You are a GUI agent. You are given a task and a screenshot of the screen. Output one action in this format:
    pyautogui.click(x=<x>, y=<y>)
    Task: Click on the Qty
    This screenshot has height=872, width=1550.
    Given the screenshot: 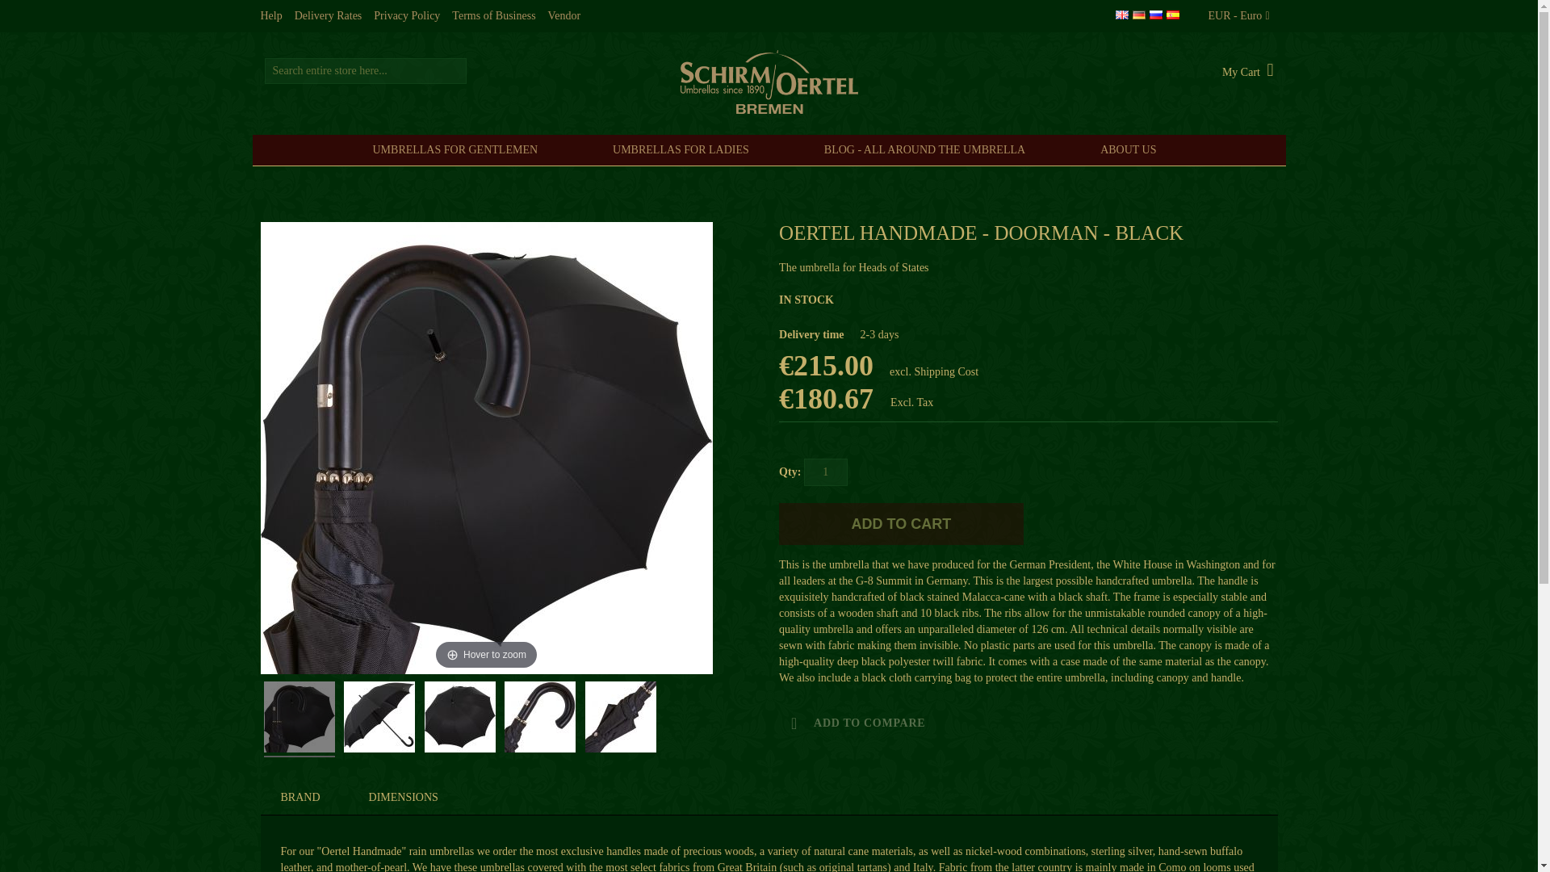 What is the action you would take?
    pyautogui.click(x=826, y=472)
    